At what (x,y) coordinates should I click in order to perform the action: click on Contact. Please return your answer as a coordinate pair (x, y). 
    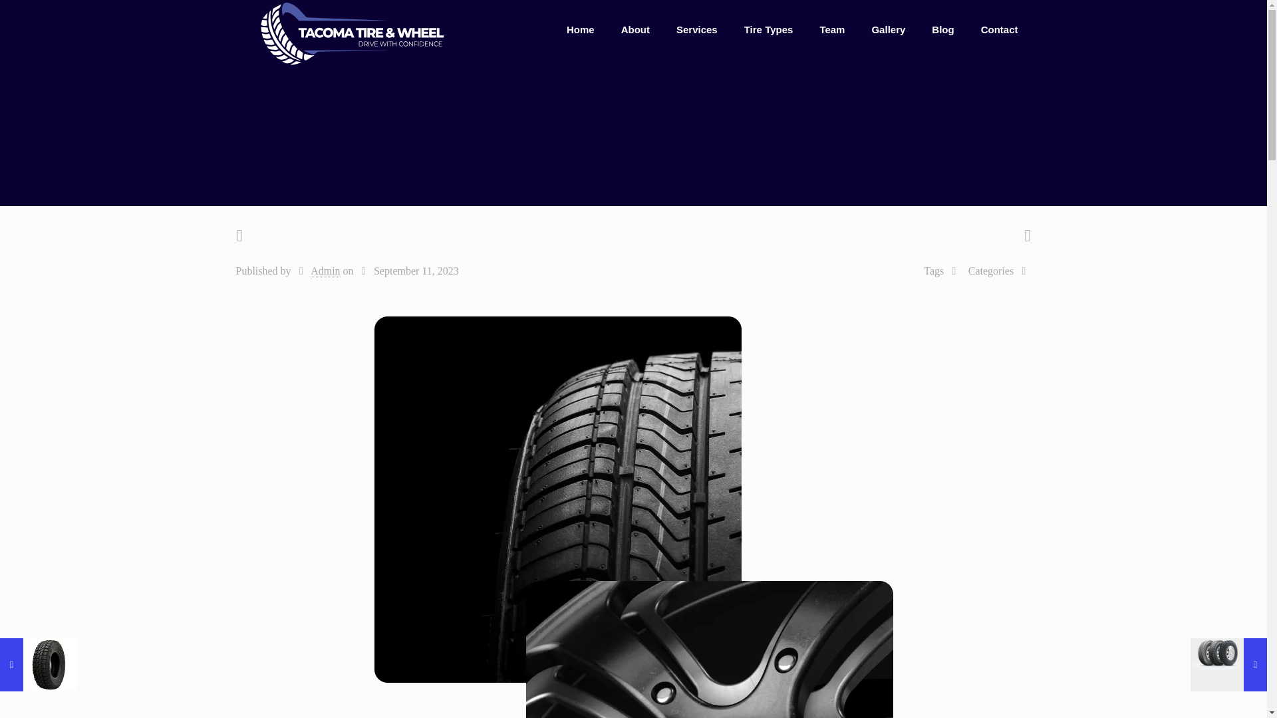
    Looking at the image, I should click on (1000, 29).